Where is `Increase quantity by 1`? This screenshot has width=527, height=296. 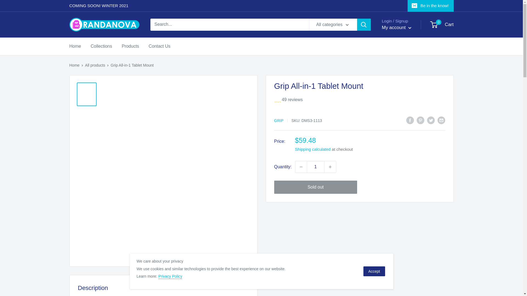
Increase quantity by 1 is located at coordinates (101, 46).